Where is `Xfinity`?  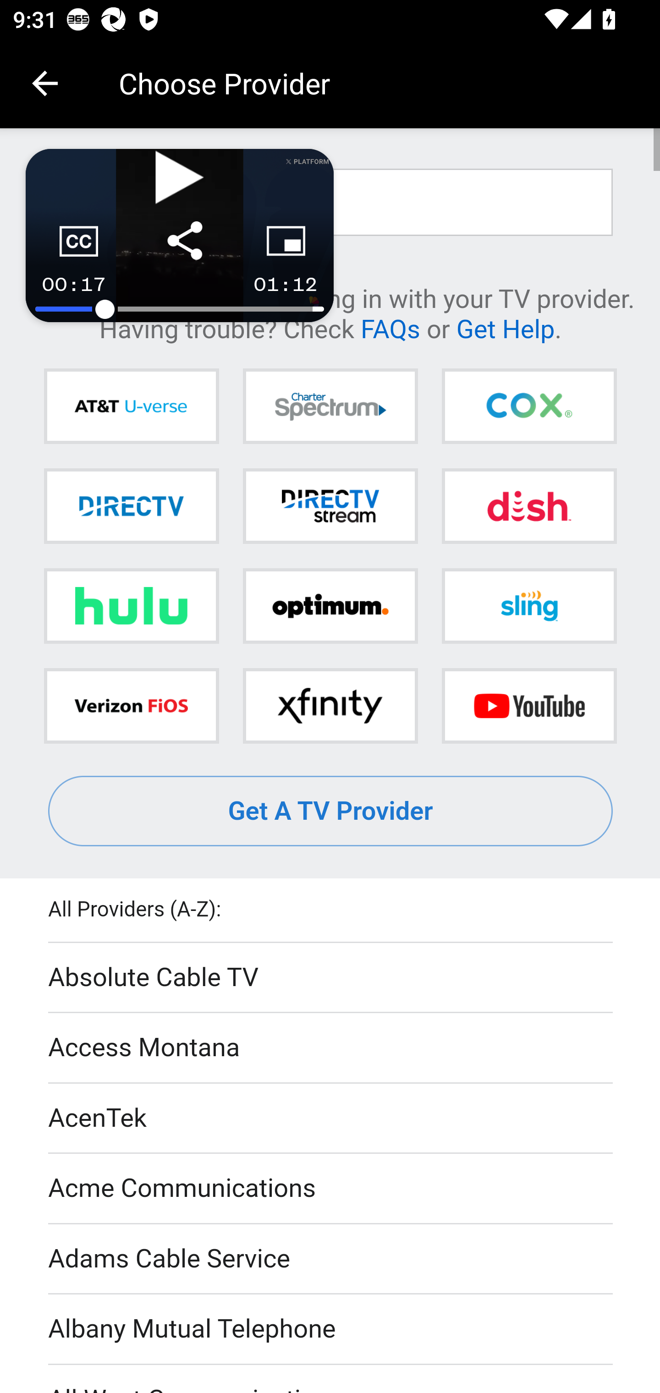 Xfinity is located at coordinates (330, 706).